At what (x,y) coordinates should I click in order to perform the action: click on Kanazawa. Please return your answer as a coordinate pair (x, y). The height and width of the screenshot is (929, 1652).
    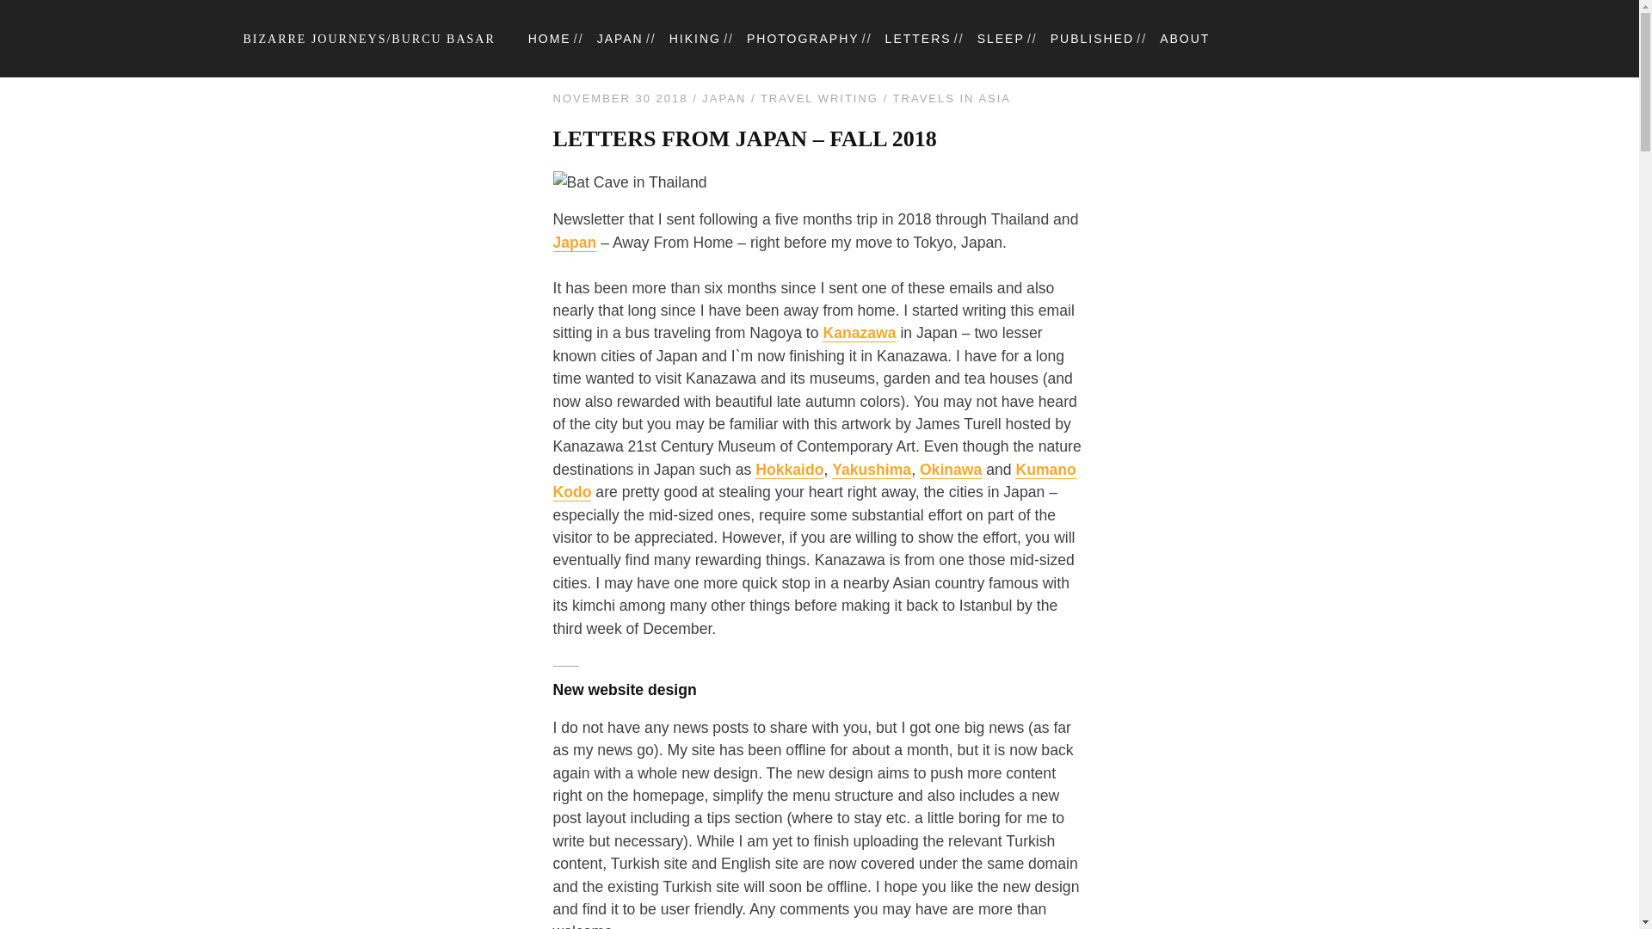
    Looking at the image, I should click on (859, 333).